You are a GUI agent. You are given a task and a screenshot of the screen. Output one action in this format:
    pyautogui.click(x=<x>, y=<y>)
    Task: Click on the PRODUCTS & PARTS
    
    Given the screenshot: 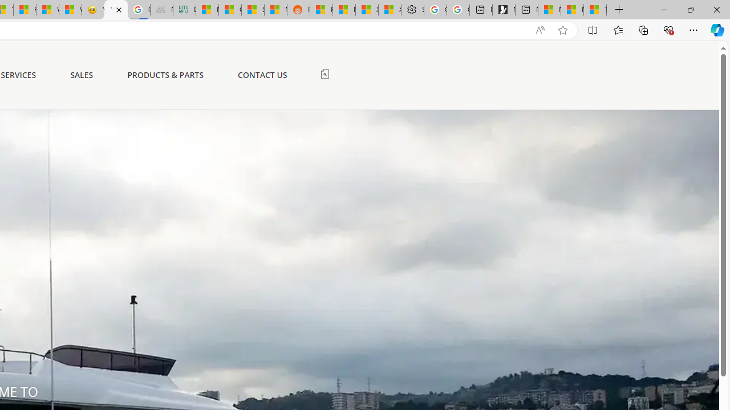 What is the action you would take?
    pyautogui.click(x=165, y=75)
    